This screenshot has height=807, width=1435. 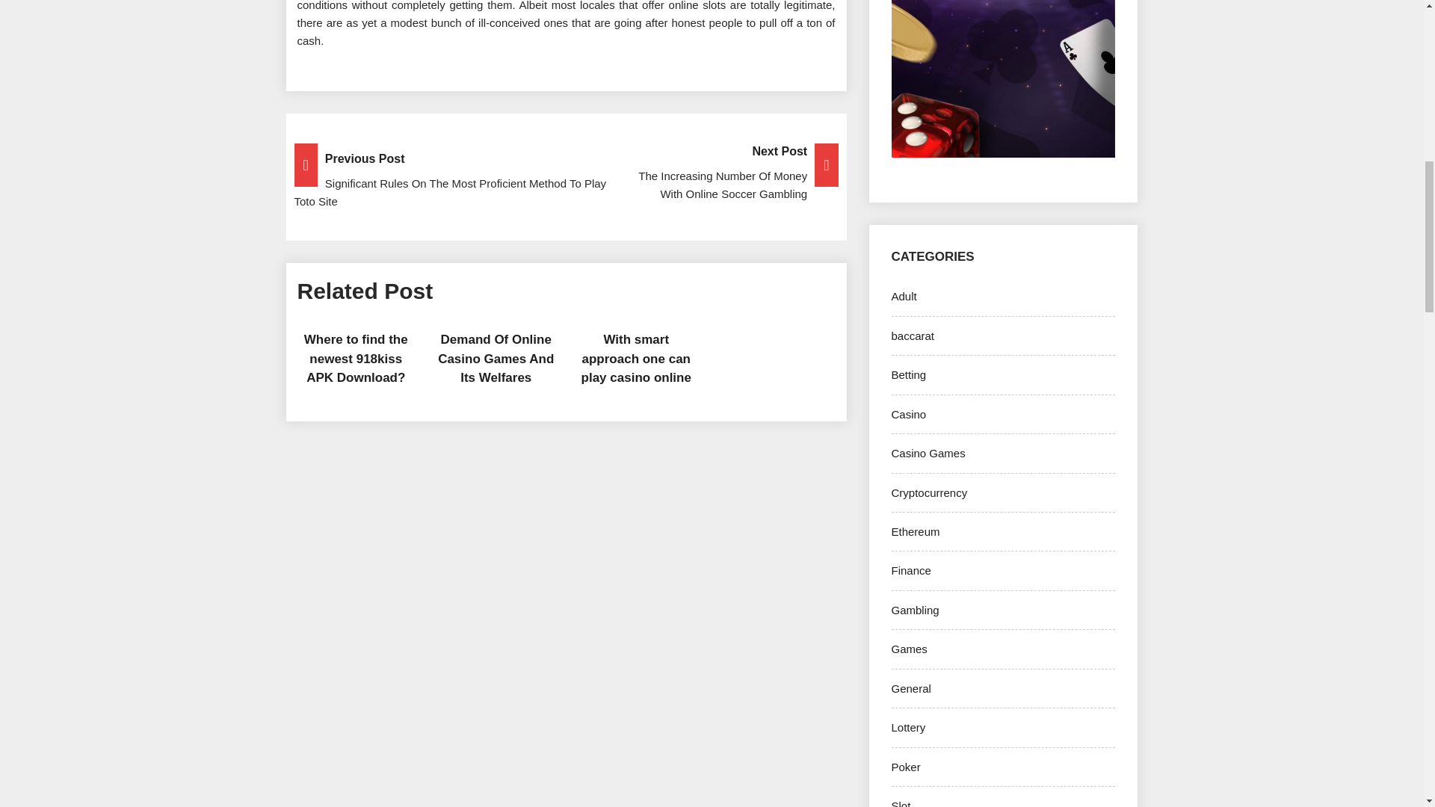 I want to click on Demand Of Online Casino Games And Its Welfares, so click(x=496, y=359).